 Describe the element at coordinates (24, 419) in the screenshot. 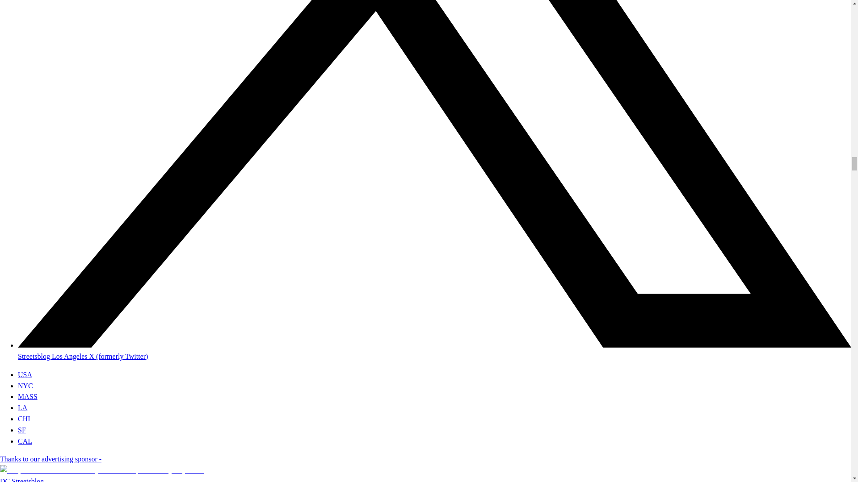

I see `CHI` at that location.